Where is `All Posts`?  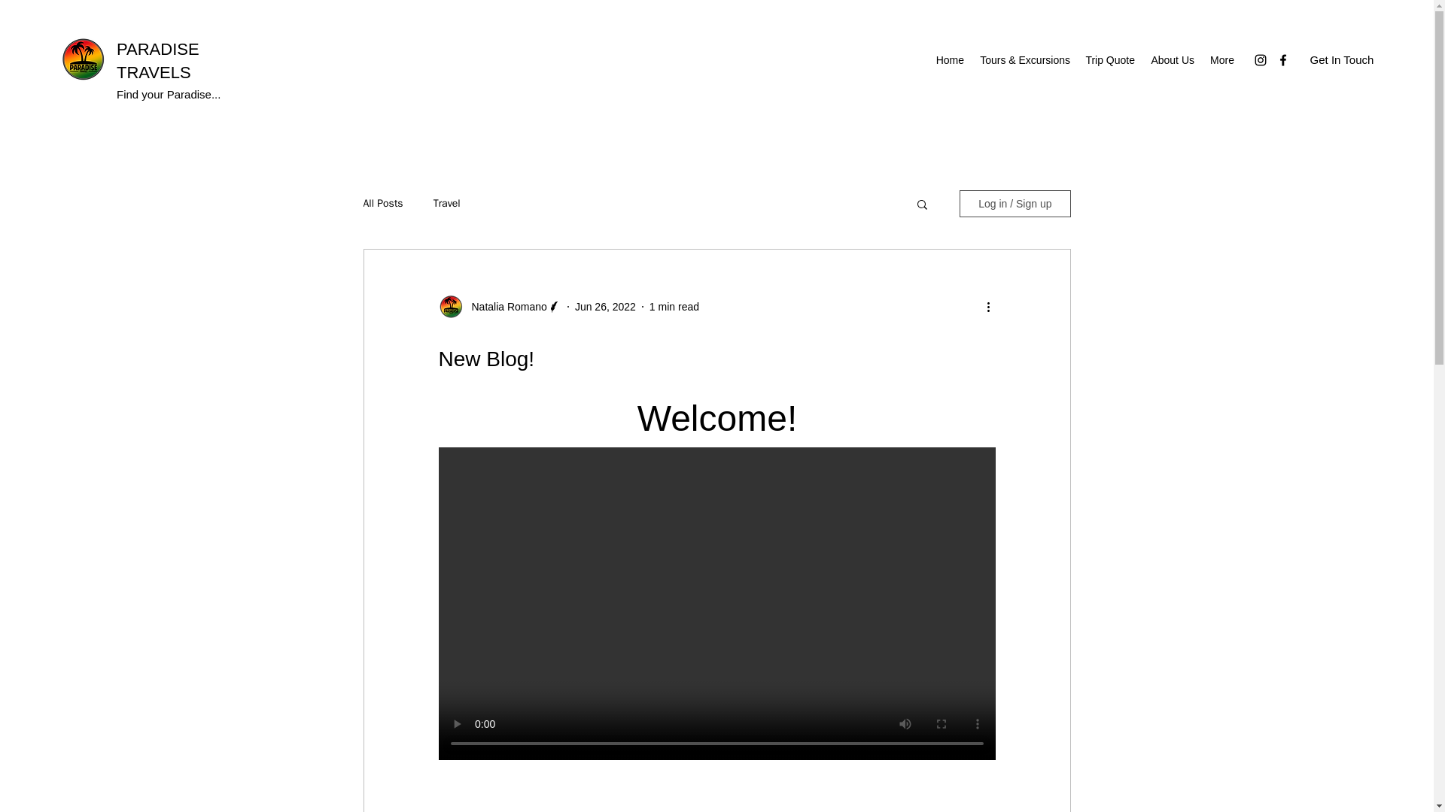 All Posts is located at coordinates (382, 203).